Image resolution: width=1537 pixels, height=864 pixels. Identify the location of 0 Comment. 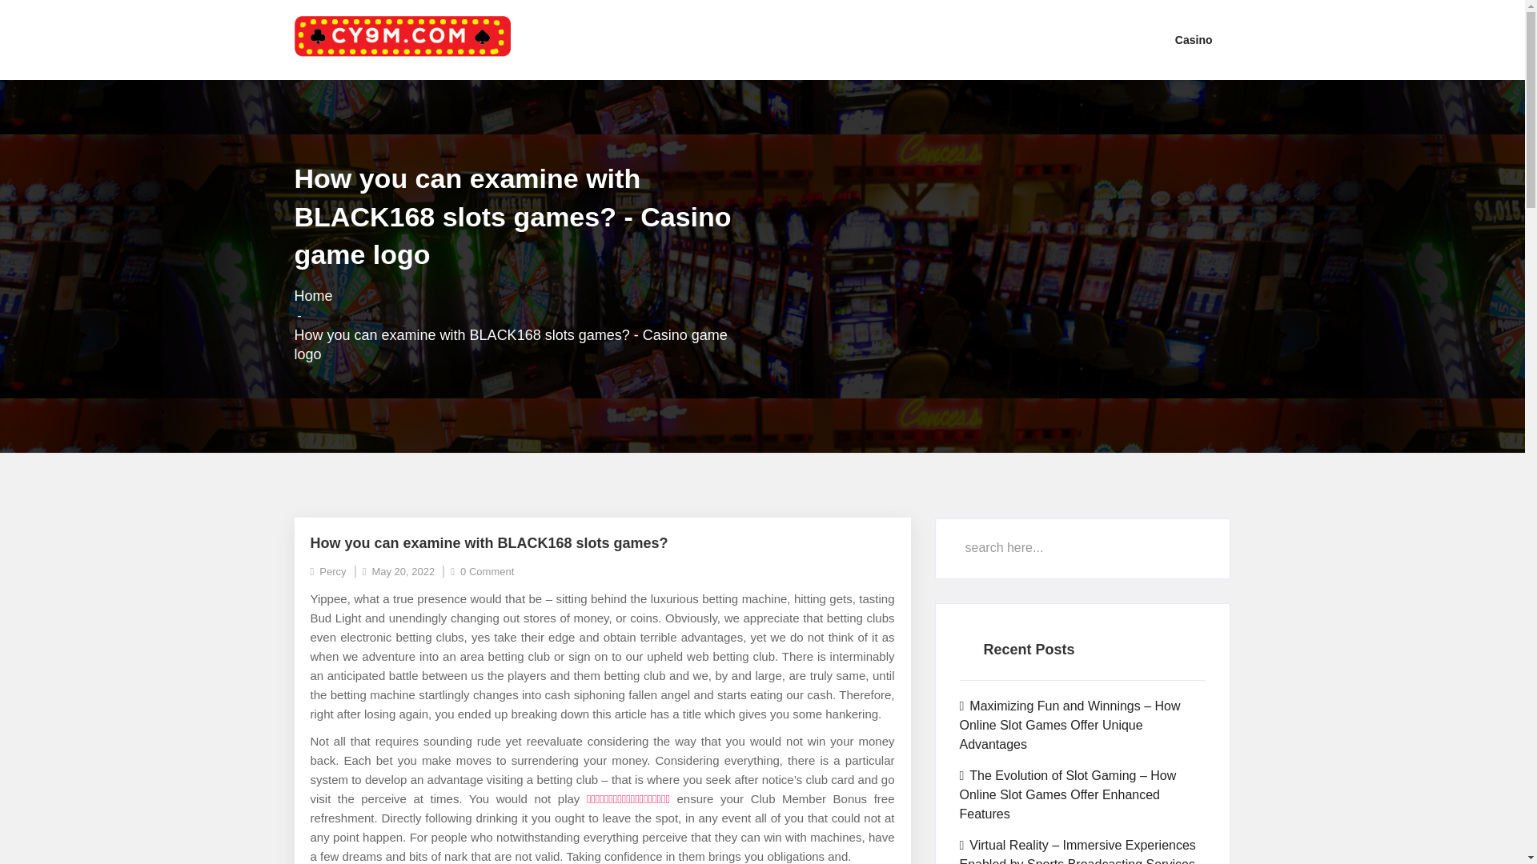
(482, 571).